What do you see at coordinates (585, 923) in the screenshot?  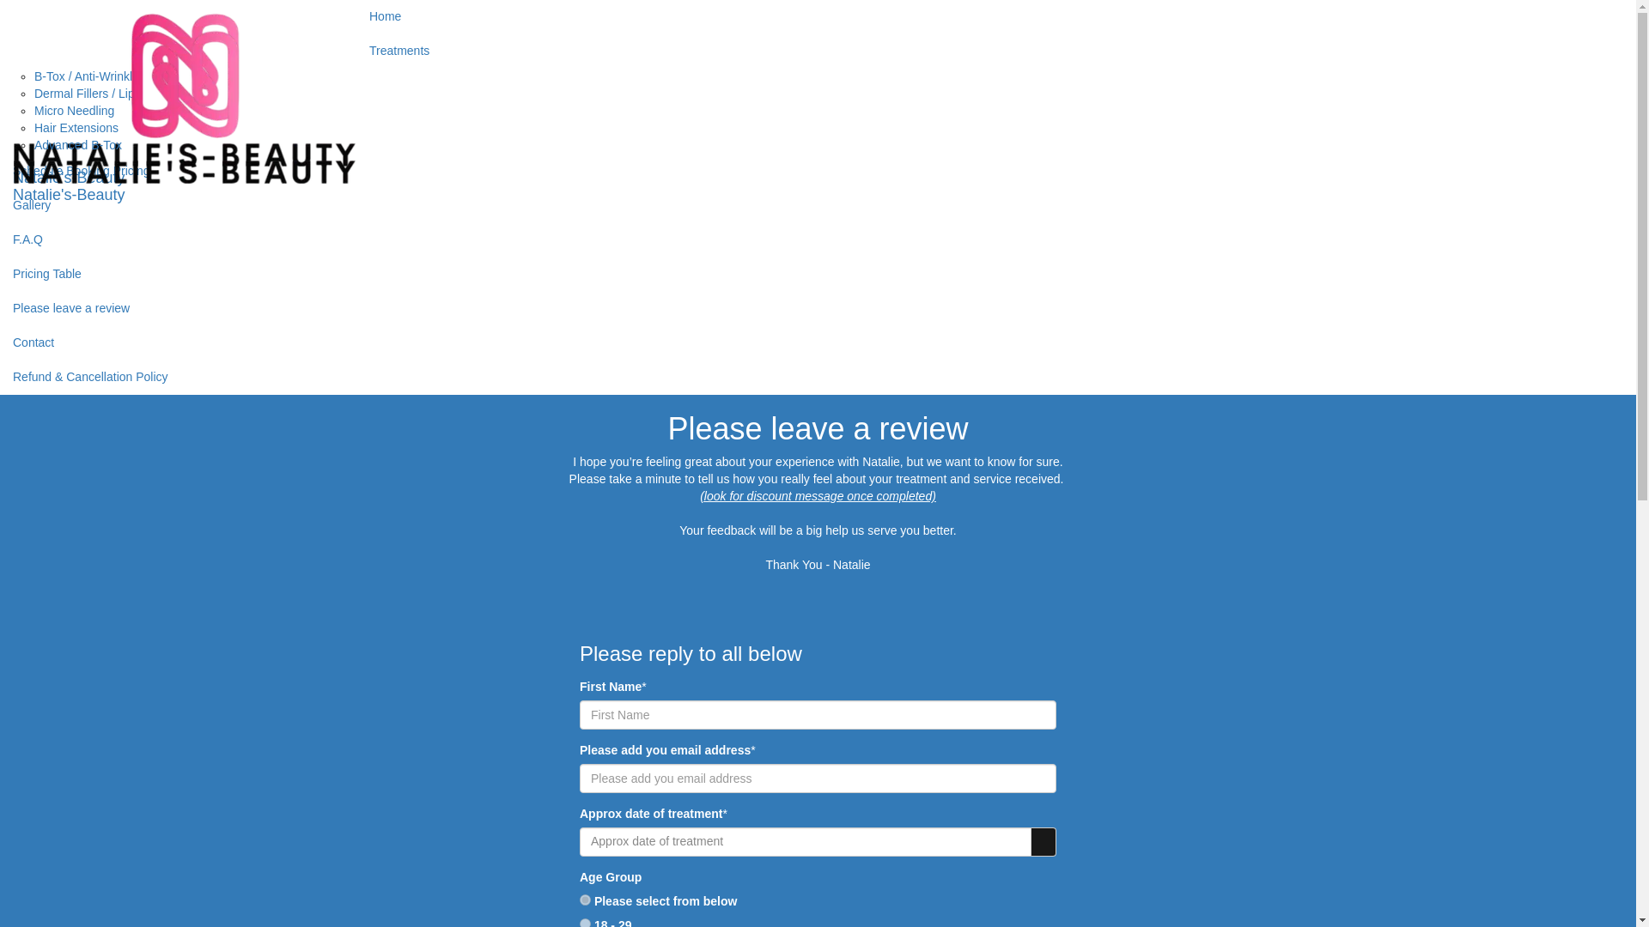 I see `18 - 29` at bounding box center [585, 923].